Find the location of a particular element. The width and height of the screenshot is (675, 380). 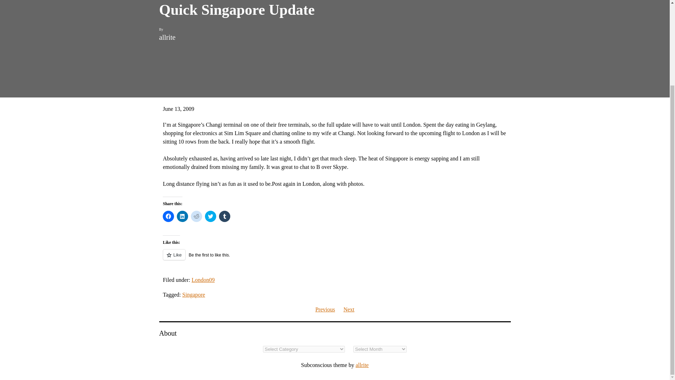

Click to share on LinkedIn is located at coordinates (182, 216).